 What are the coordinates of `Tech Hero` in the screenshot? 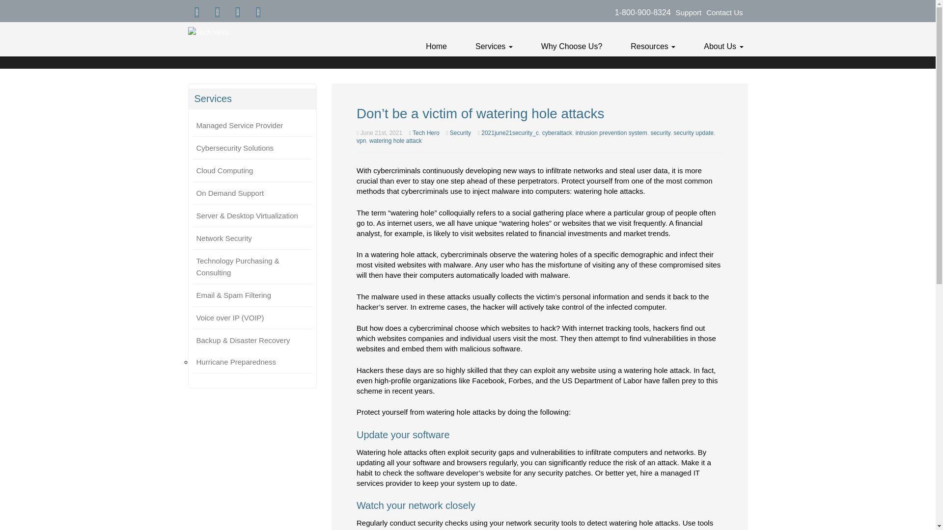 It's located at (426, 132).